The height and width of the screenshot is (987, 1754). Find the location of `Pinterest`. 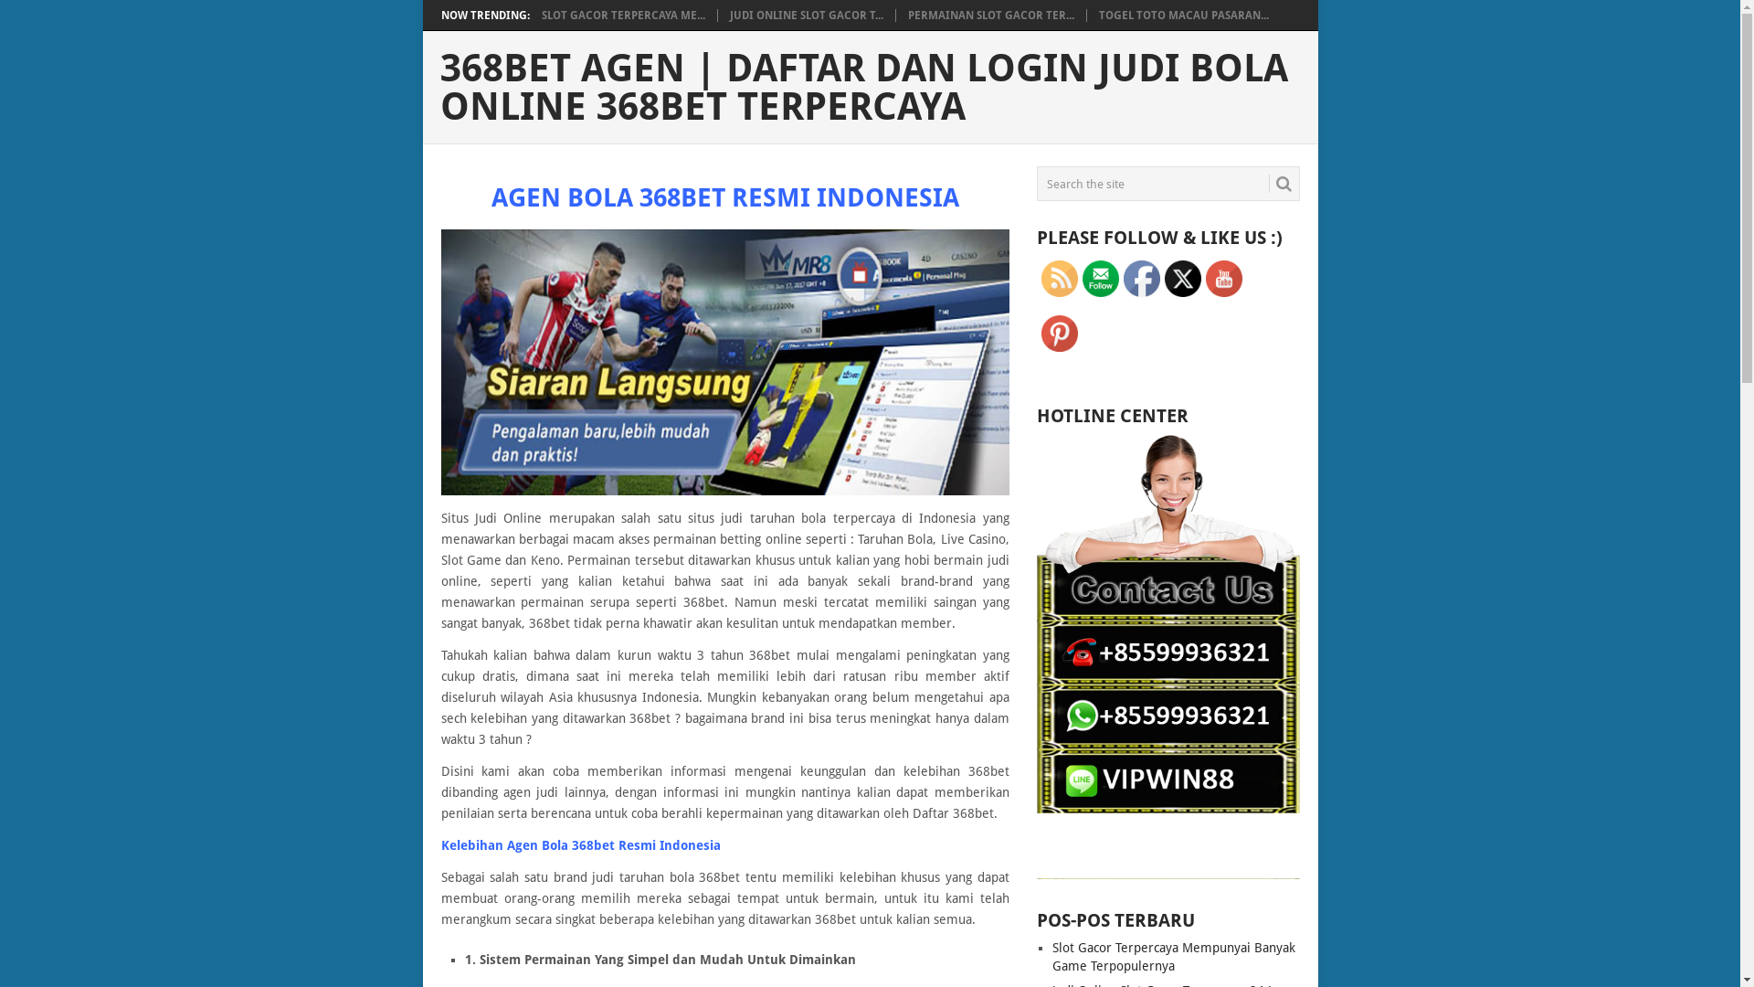

Pinterest is located at coordinates (1060, 333).